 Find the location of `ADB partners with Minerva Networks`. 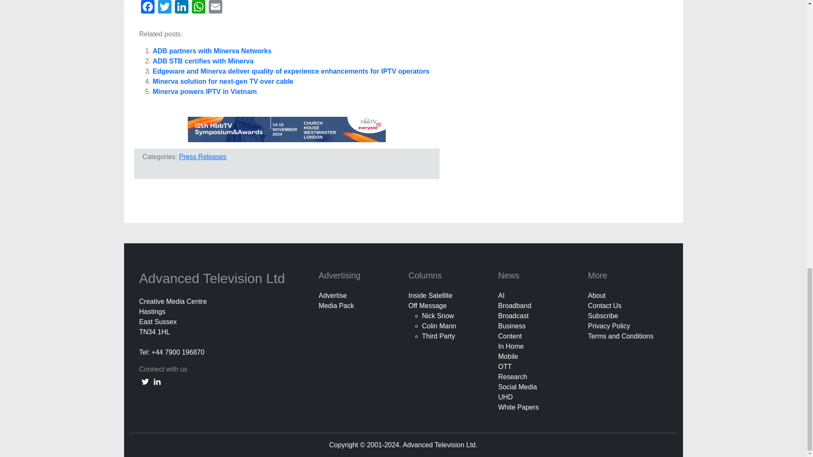

ADB partners with Minerva Networks is located at coordinates (212, 51).